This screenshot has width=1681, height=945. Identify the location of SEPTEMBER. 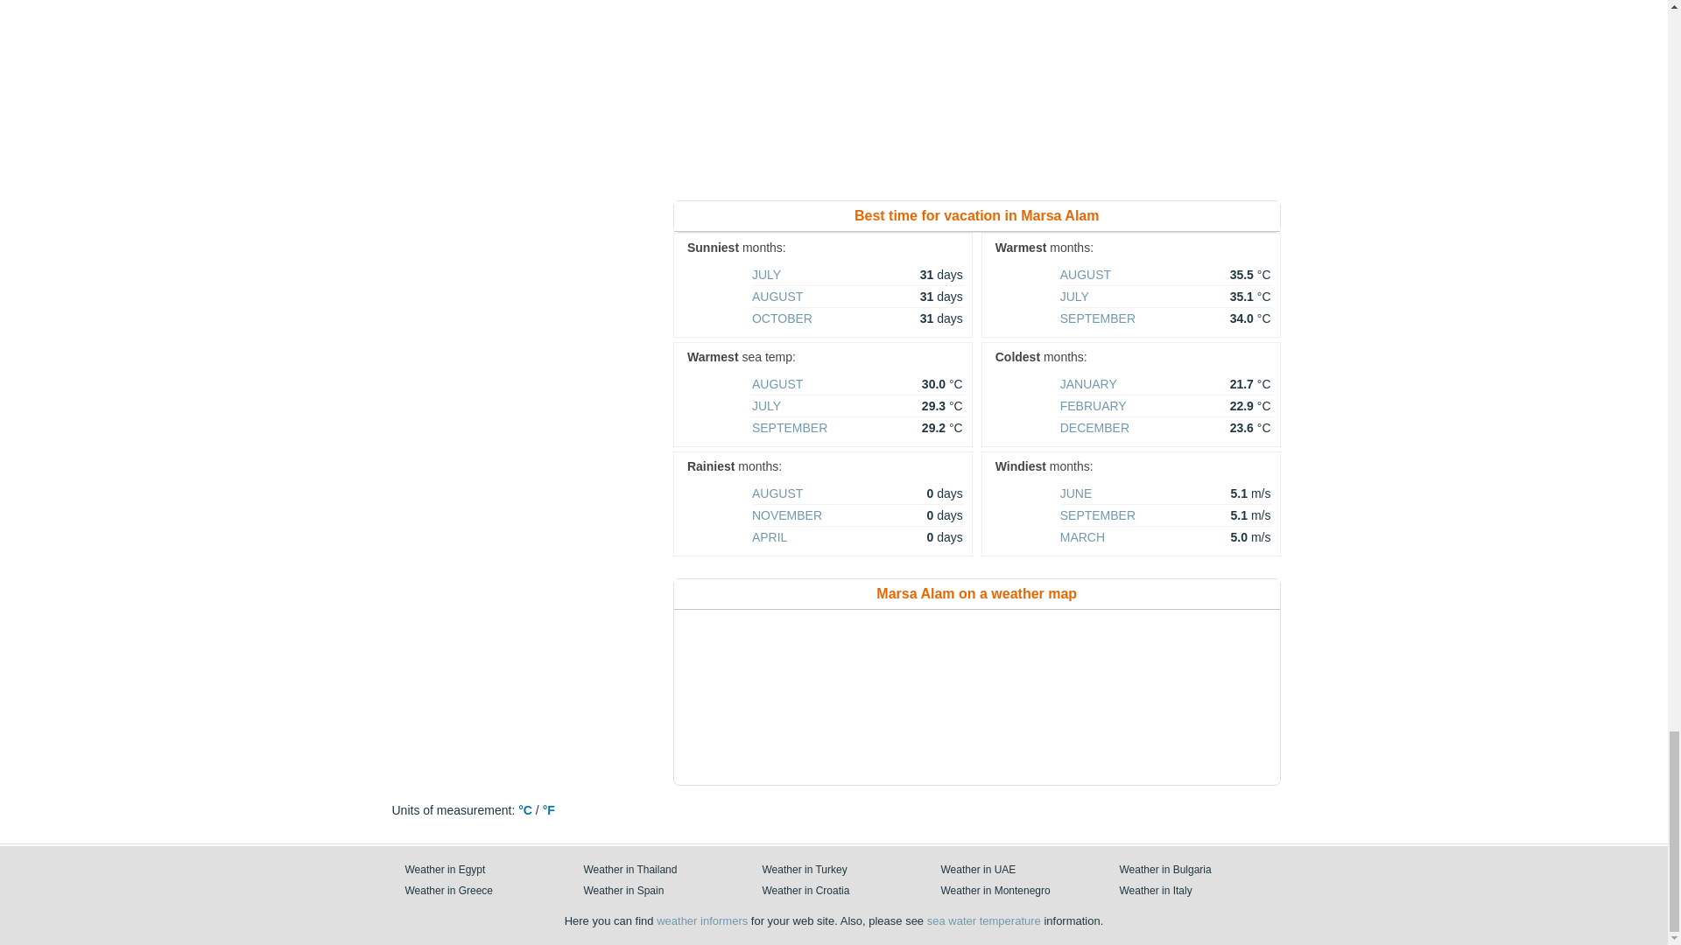
(789, 427).